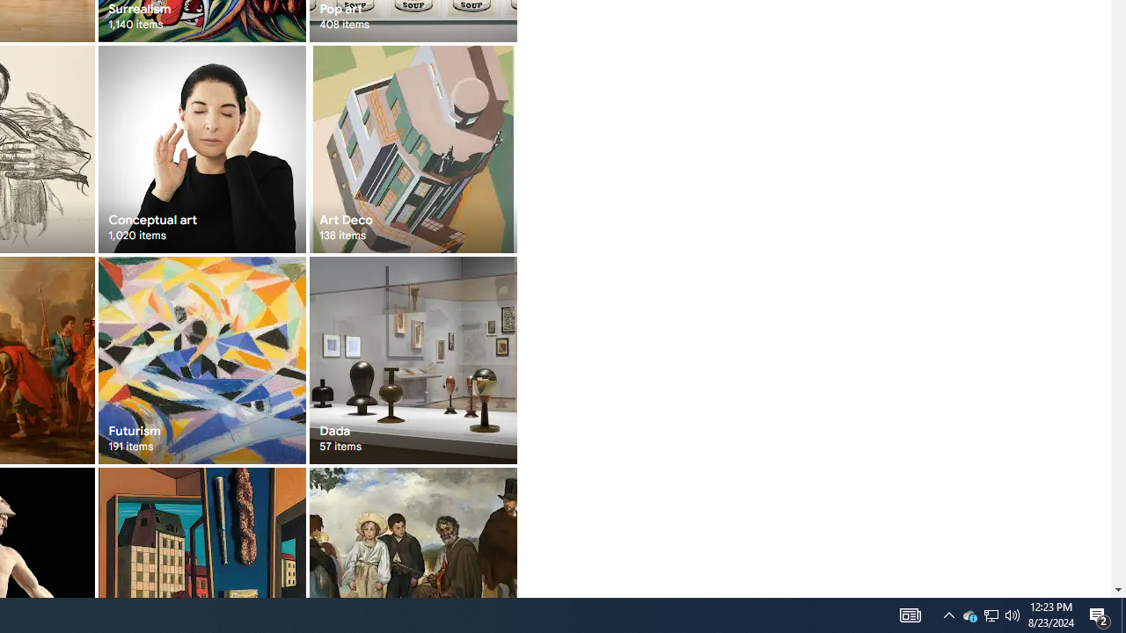 Image resolution: width=1126 pixels, height=633 pixels. I want to click on Futurism 191 items, so click(202, 360).